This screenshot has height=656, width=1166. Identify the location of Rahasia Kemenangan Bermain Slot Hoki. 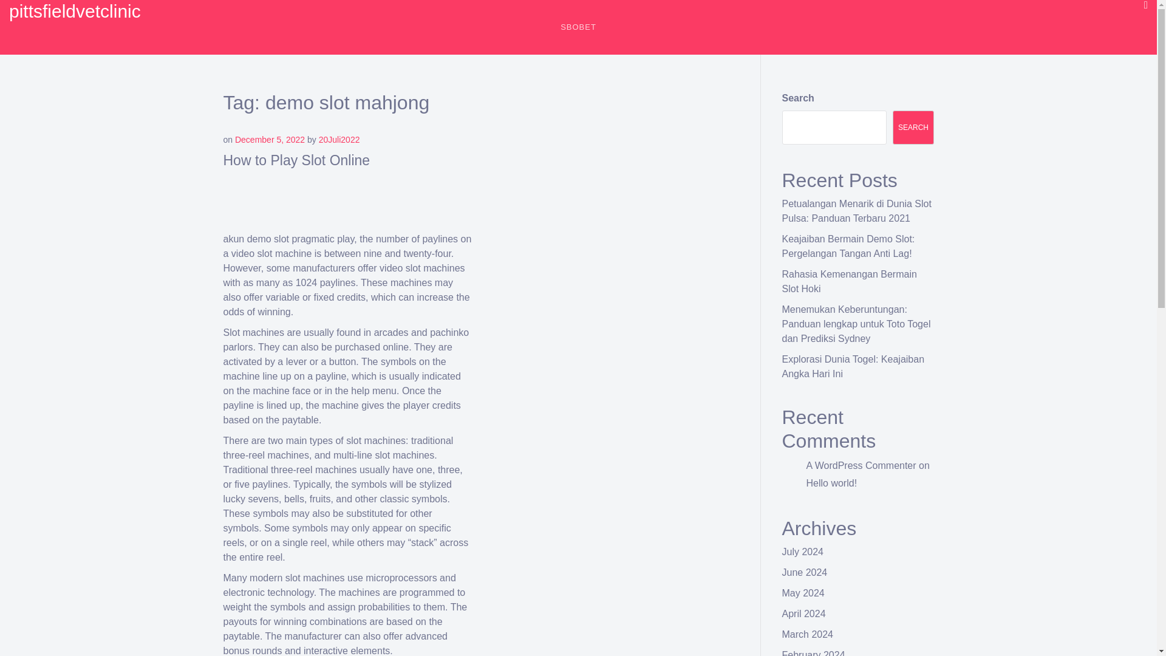
(849, 281).